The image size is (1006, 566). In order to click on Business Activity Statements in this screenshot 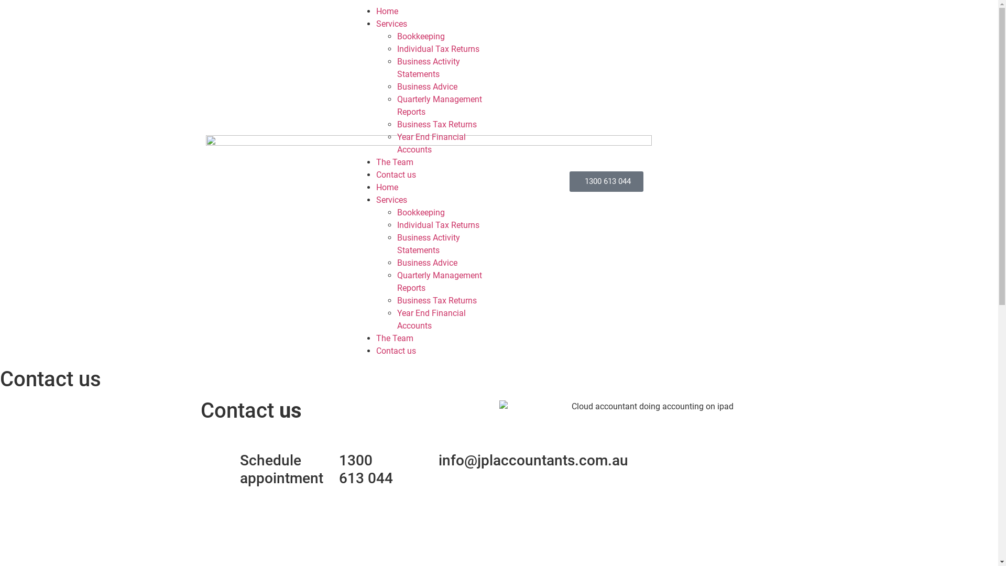, I will do `click(429, 244)`.